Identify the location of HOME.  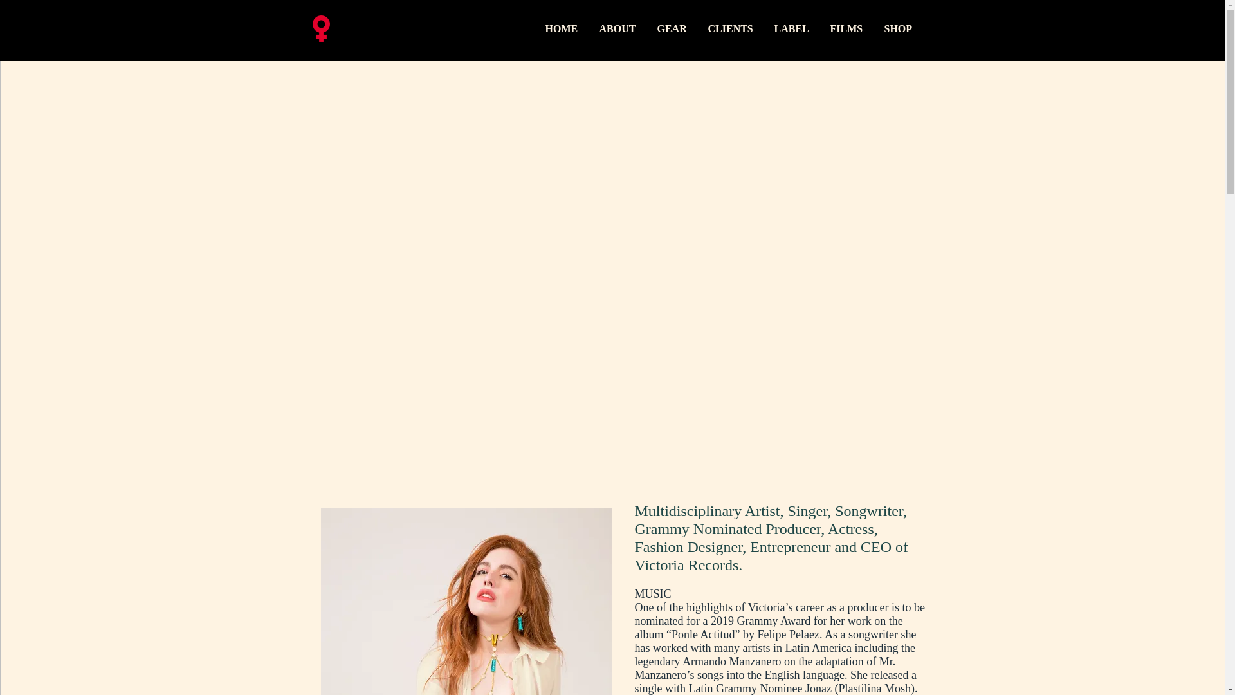
(562, 28).